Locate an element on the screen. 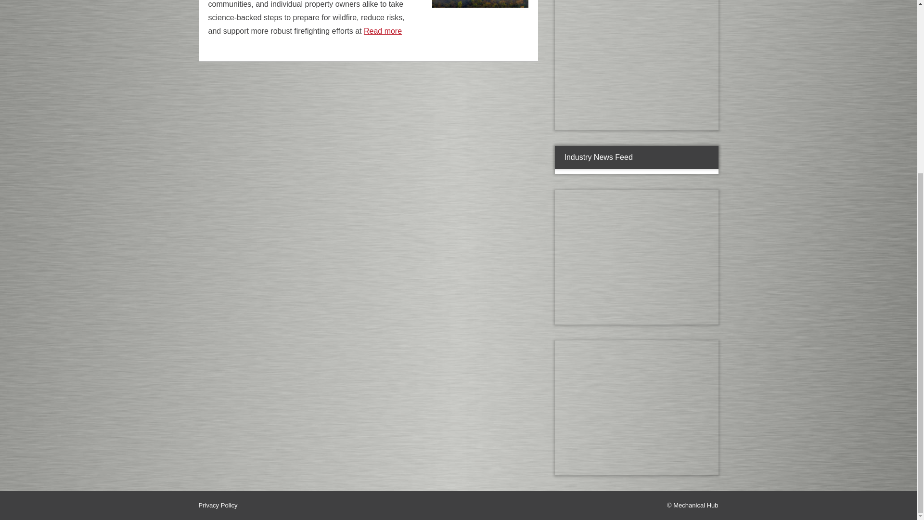 The height and width of the screenshot is (520, 924). 3rd party ad content is located at coordinates (636, 257).